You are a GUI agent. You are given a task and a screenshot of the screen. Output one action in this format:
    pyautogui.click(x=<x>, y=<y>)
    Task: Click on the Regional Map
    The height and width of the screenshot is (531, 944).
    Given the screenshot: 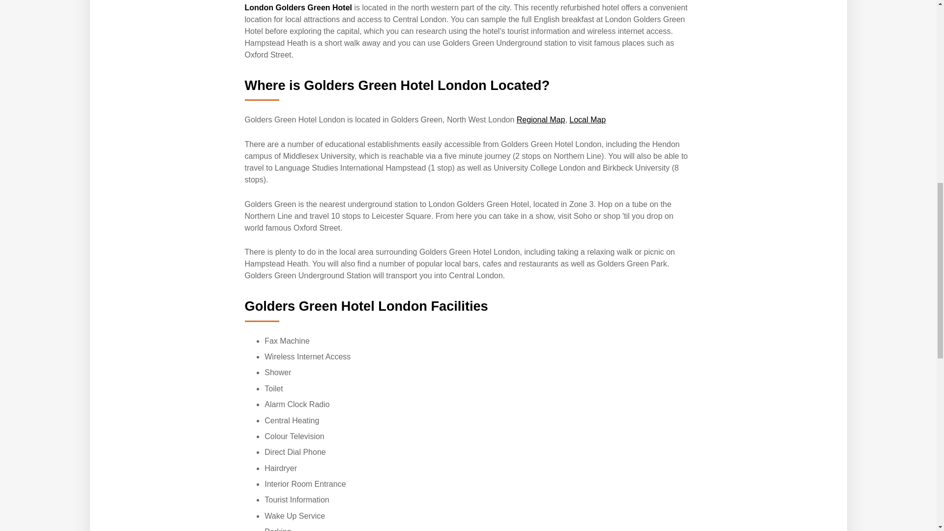 What is the action you would take?
    pyautogui.click(x=541, y=119)
    